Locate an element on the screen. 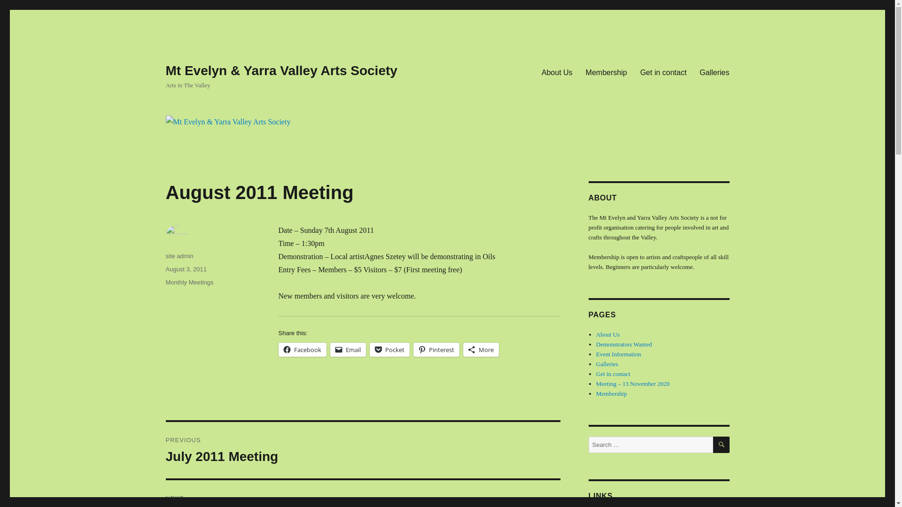 Image resolution: width=902 pixels, height=507 pixels. Monthly Meetings is located at coordinates (189, 283).